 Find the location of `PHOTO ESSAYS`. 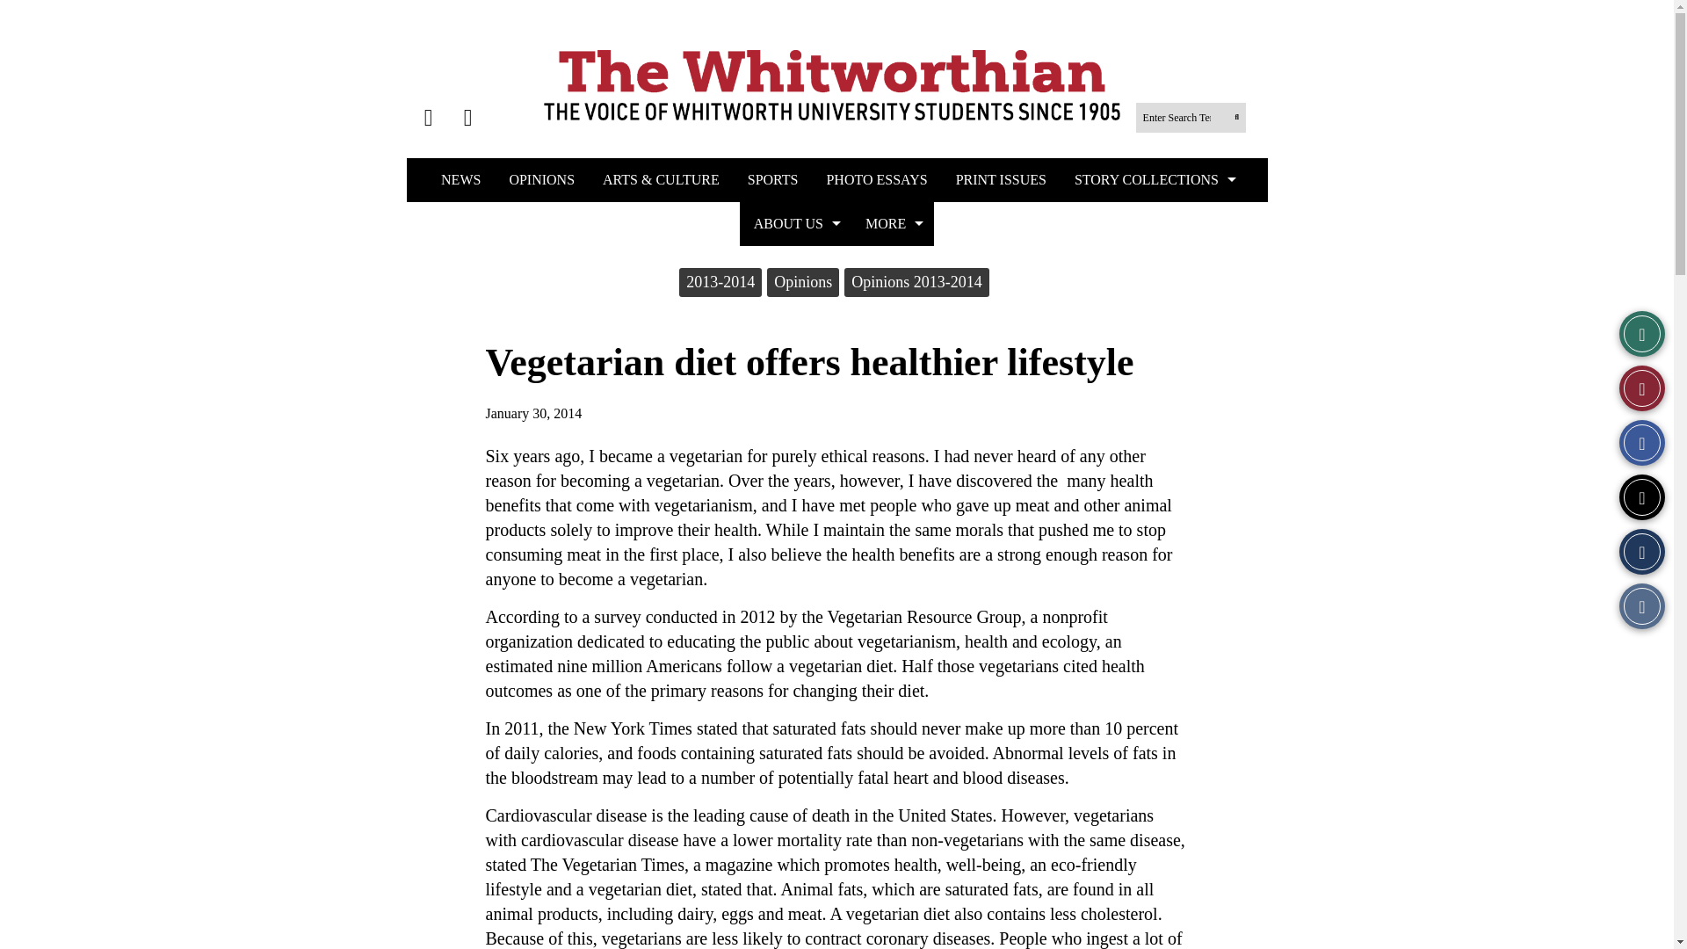

PHOTO ESSAYS is located at coordinates (876, 180).